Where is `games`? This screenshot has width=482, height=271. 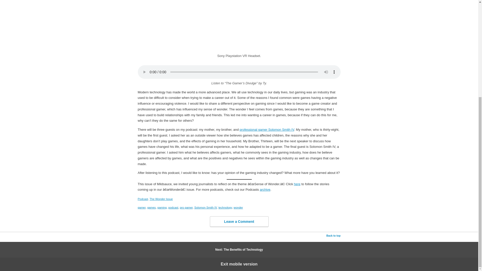
games is located at coordinates (151, 207).